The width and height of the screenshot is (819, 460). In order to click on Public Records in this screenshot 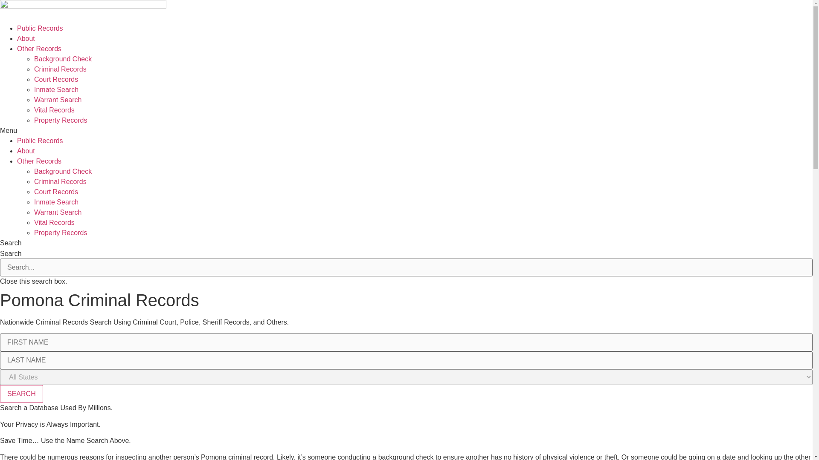, I will do `click(40, 141)`.